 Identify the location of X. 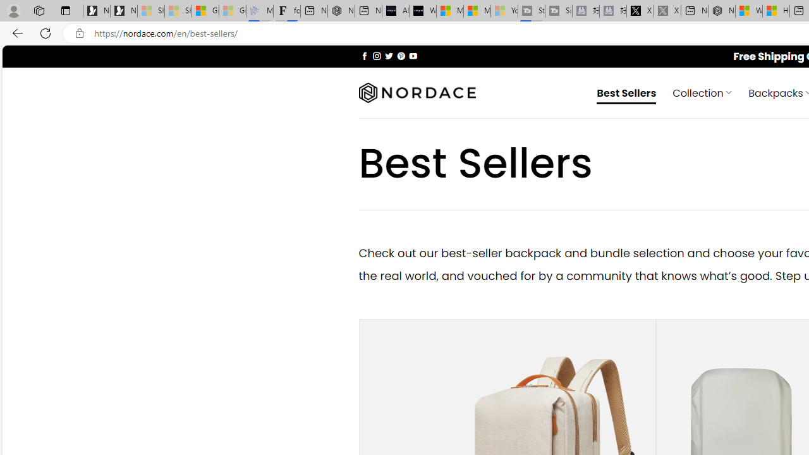
(640, 11).